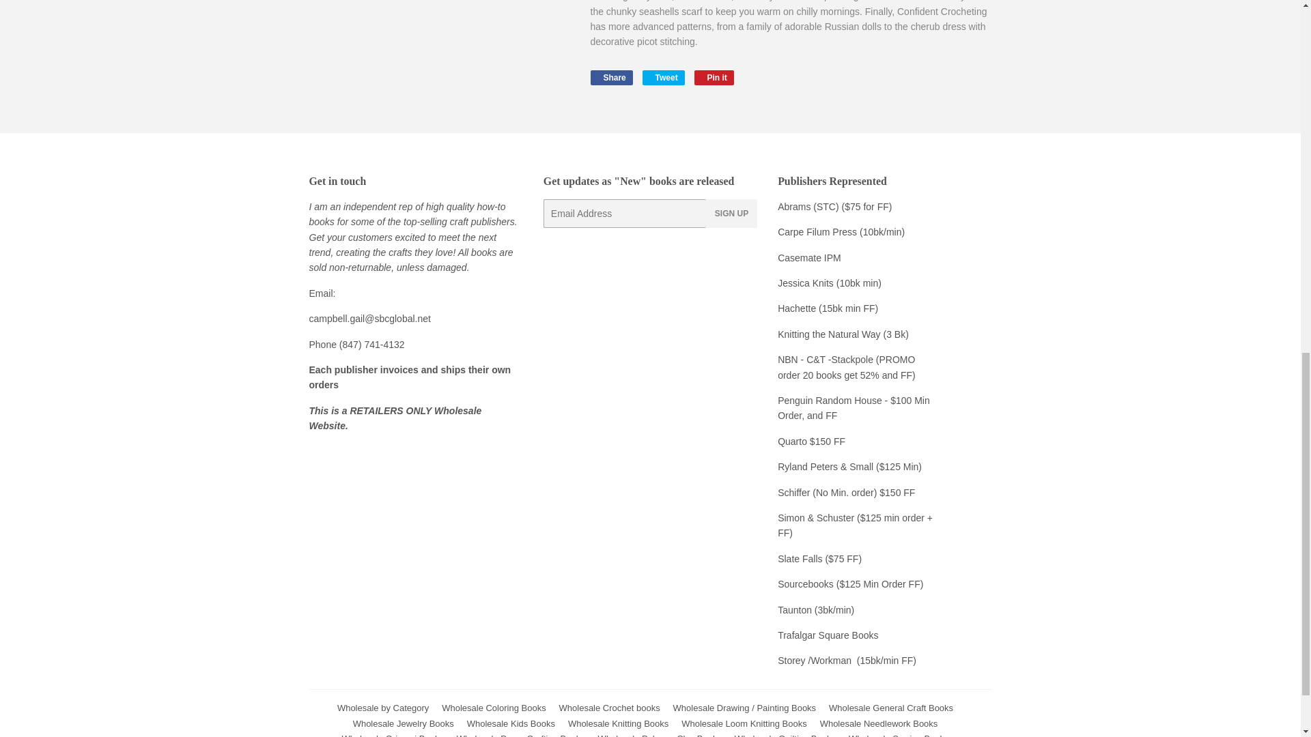 This screenshot has height=737, width=1311. Describe the element at coordinates (714, 78) in the screenshot. I see `Knitting the Natural Way` at that location.